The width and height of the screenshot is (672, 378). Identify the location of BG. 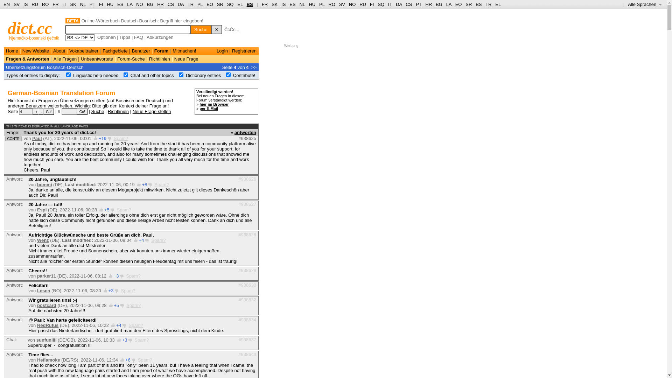
(439, 4).